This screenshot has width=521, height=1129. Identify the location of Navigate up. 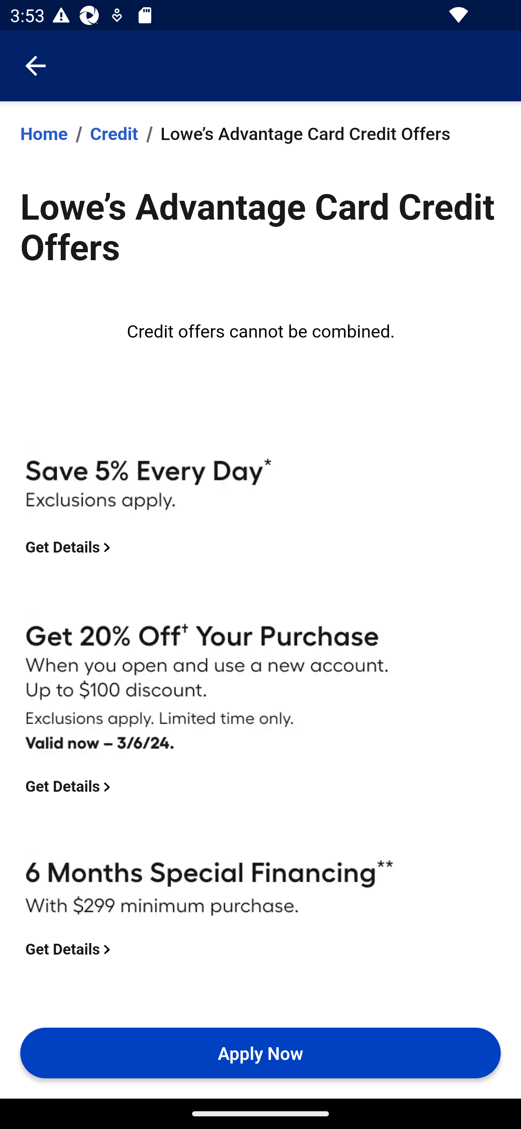
(35, 66).